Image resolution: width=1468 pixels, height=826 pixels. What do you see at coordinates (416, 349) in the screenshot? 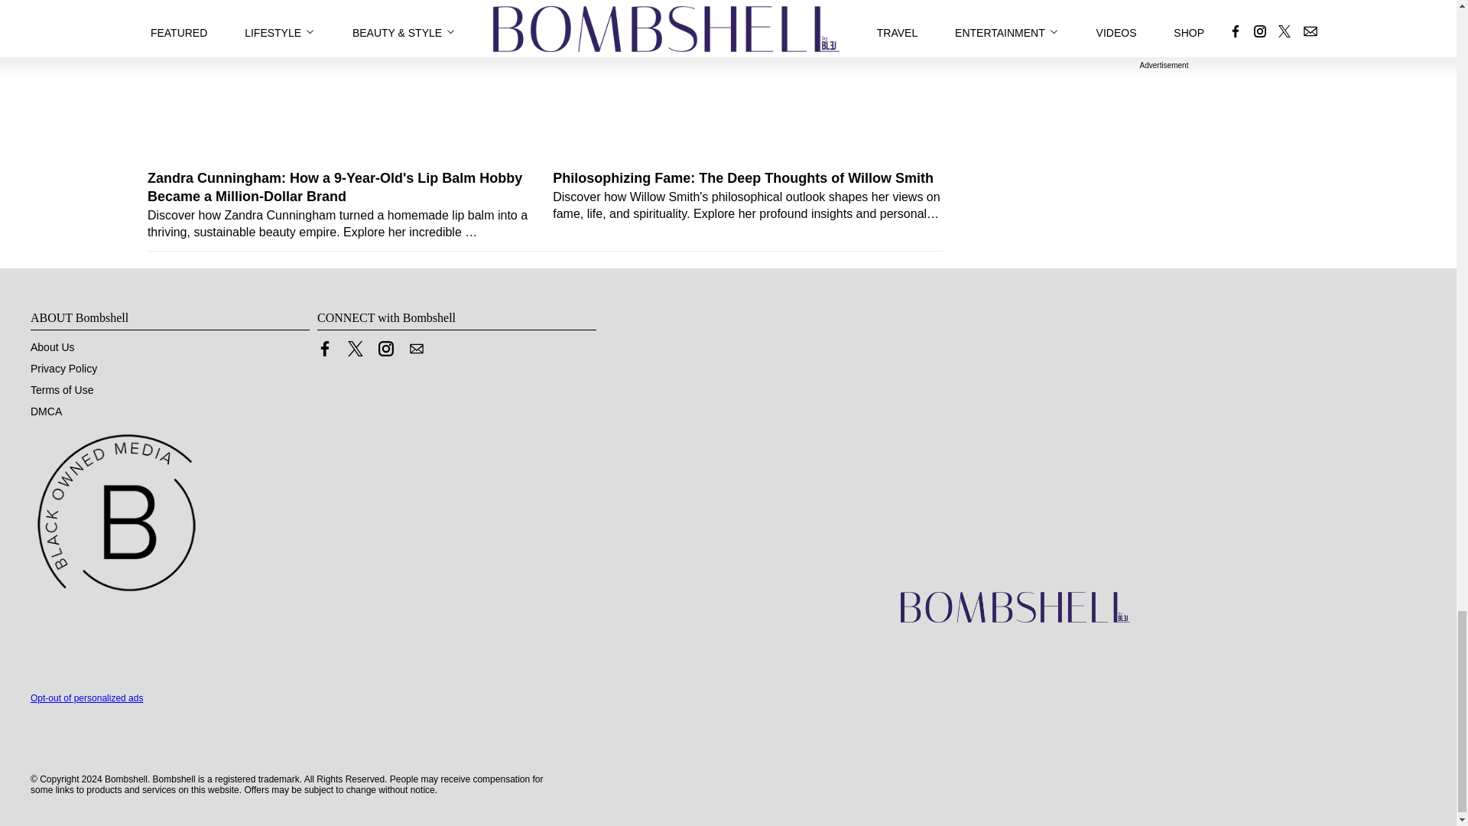
I see `Contact us by Email` at bounding box center [416, 349].